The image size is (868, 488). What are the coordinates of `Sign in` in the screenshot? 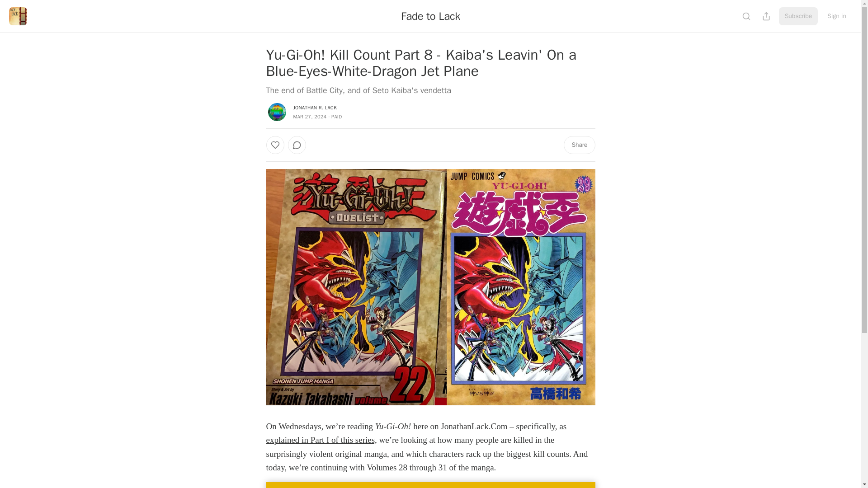 It's located at (836, 16).